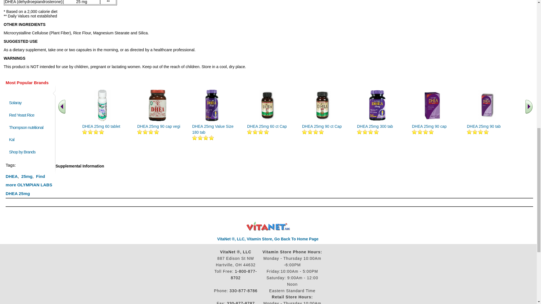  What do you see at coordinates (12, 140) in the screenshot?
I see `Kal` at bounding box center [12, 140].